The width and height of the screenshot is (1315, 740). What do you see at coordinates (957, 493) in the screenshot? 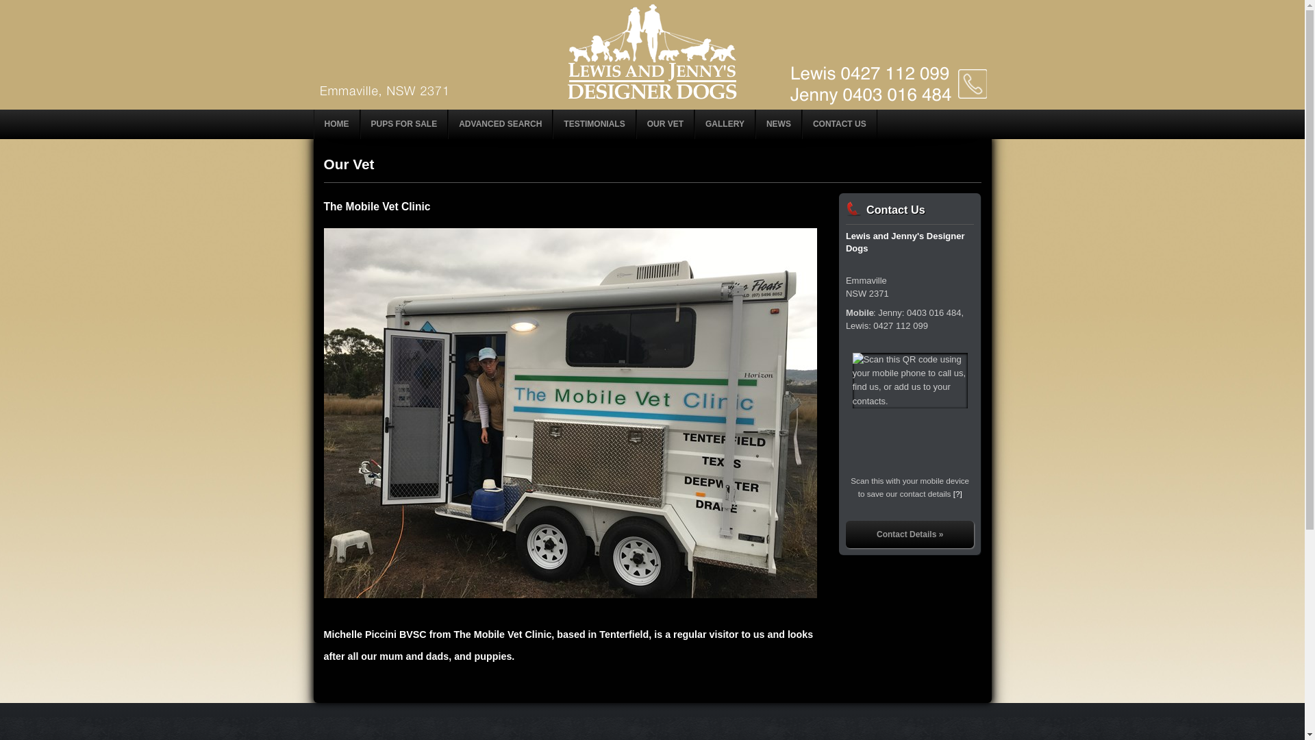
I see `[?]` at bounding box center [957, 493].